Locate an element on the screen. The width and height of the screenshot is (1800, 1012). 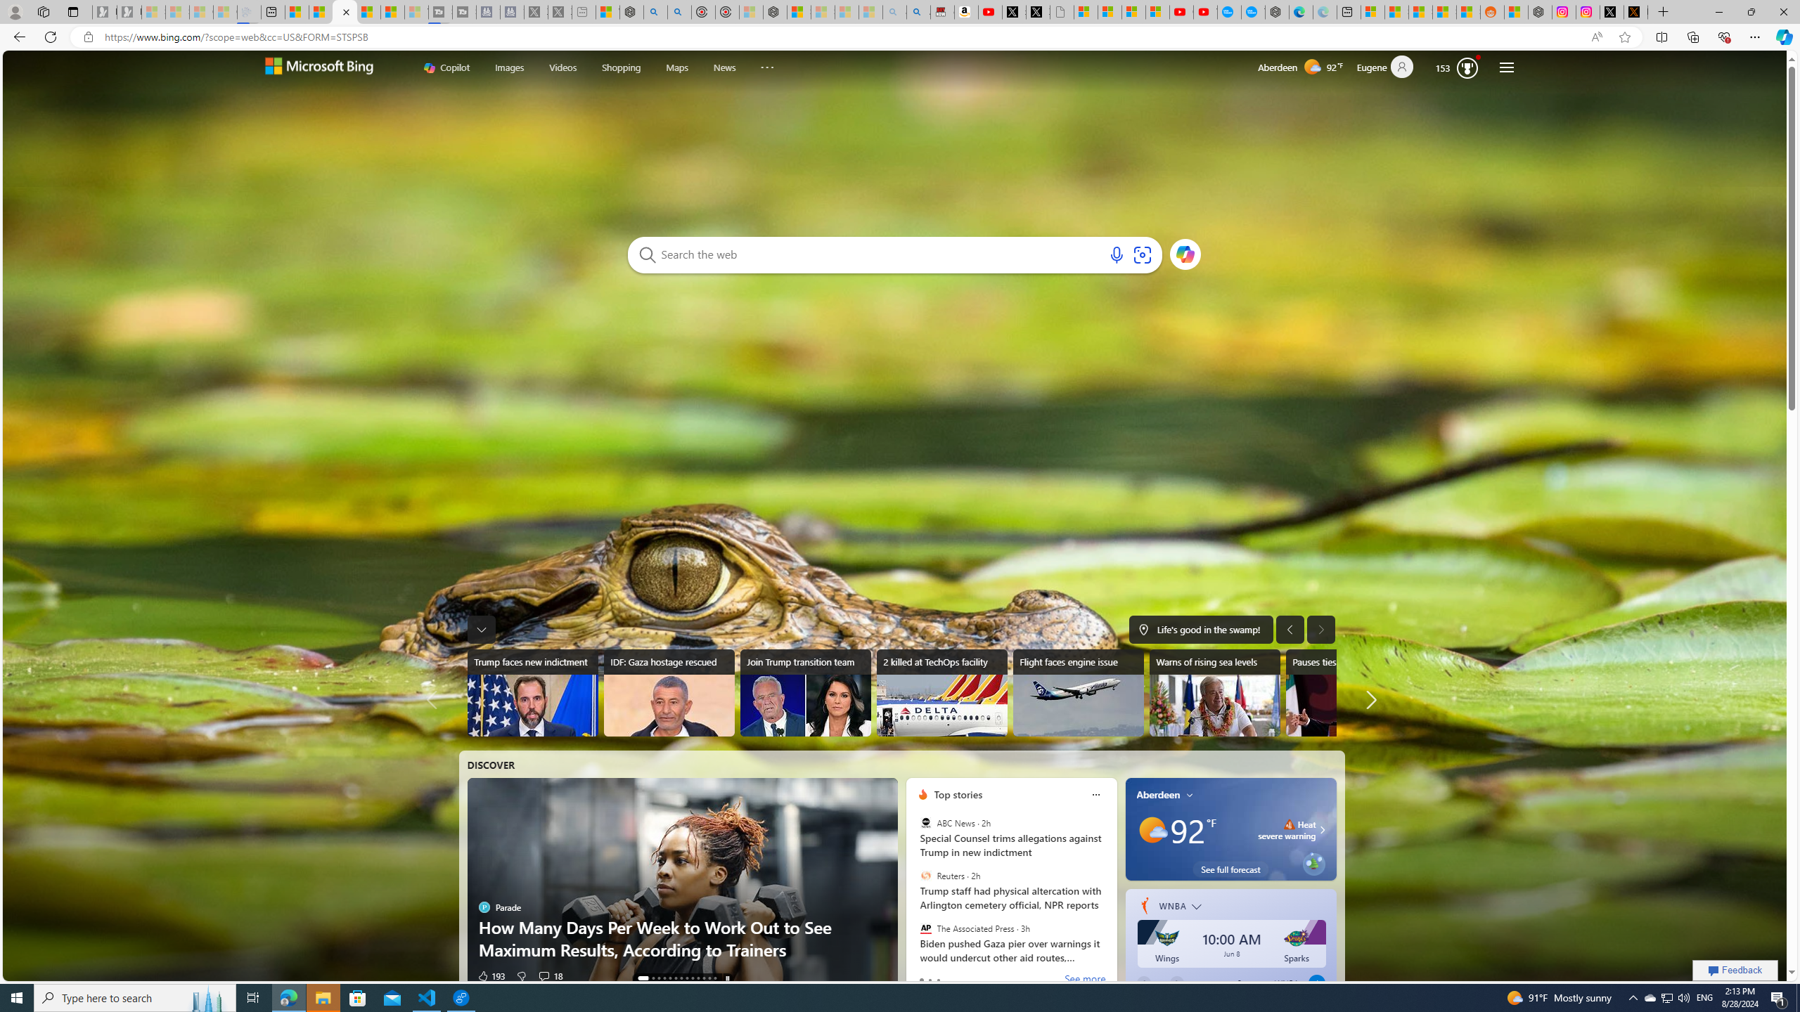
Microsoft account | Microsoft Account Privacy Settings is located at coordinates (1372, 12).